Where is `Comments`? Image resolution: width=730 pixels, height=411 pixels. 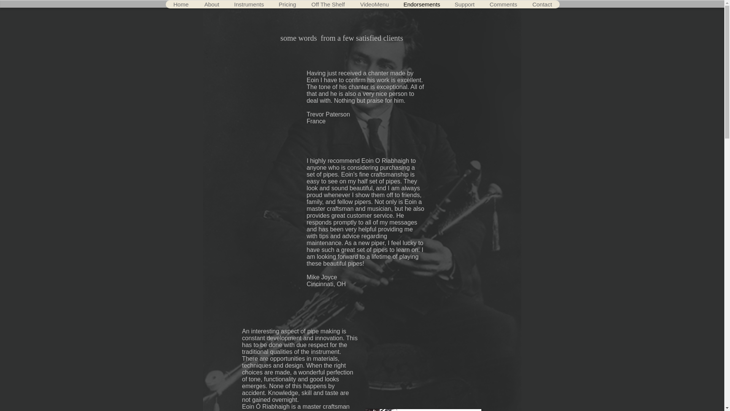 Comments is located at coordinates (503, 4).